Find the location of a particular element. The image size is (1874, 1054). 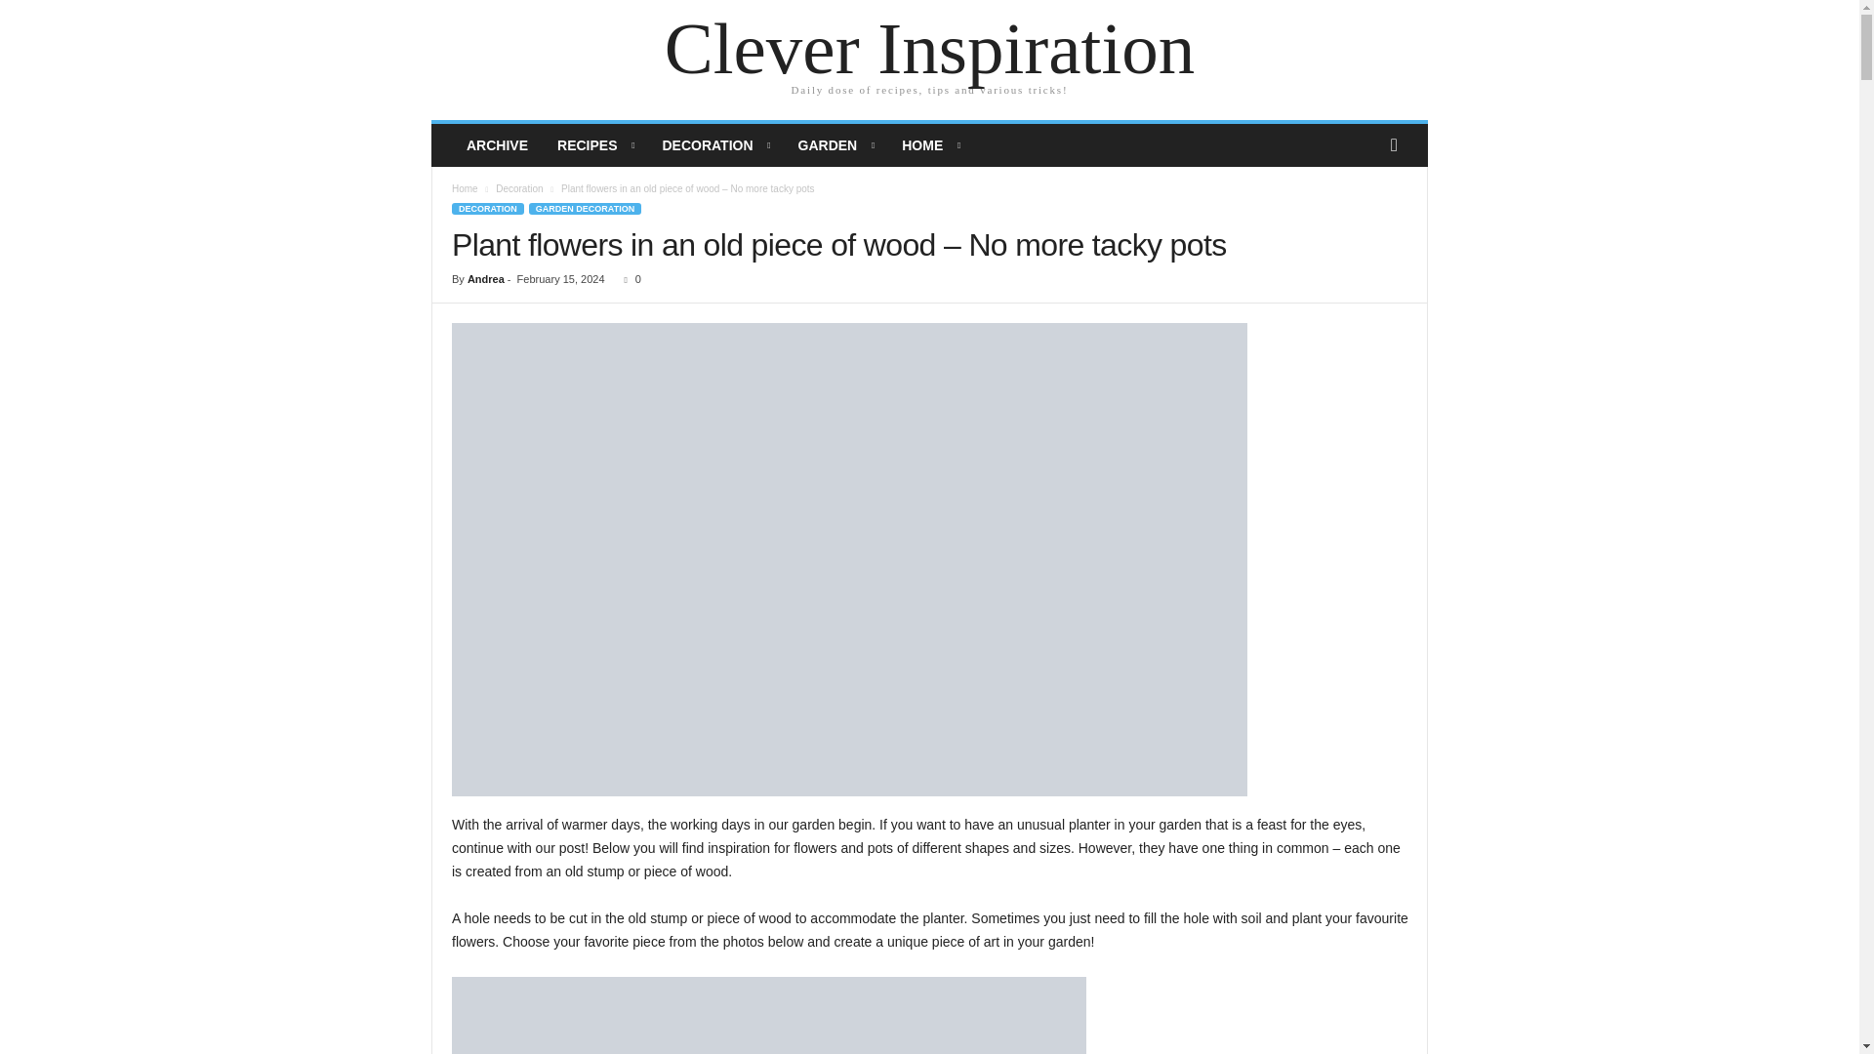

RECIPES is located at coordinates (594, 144).